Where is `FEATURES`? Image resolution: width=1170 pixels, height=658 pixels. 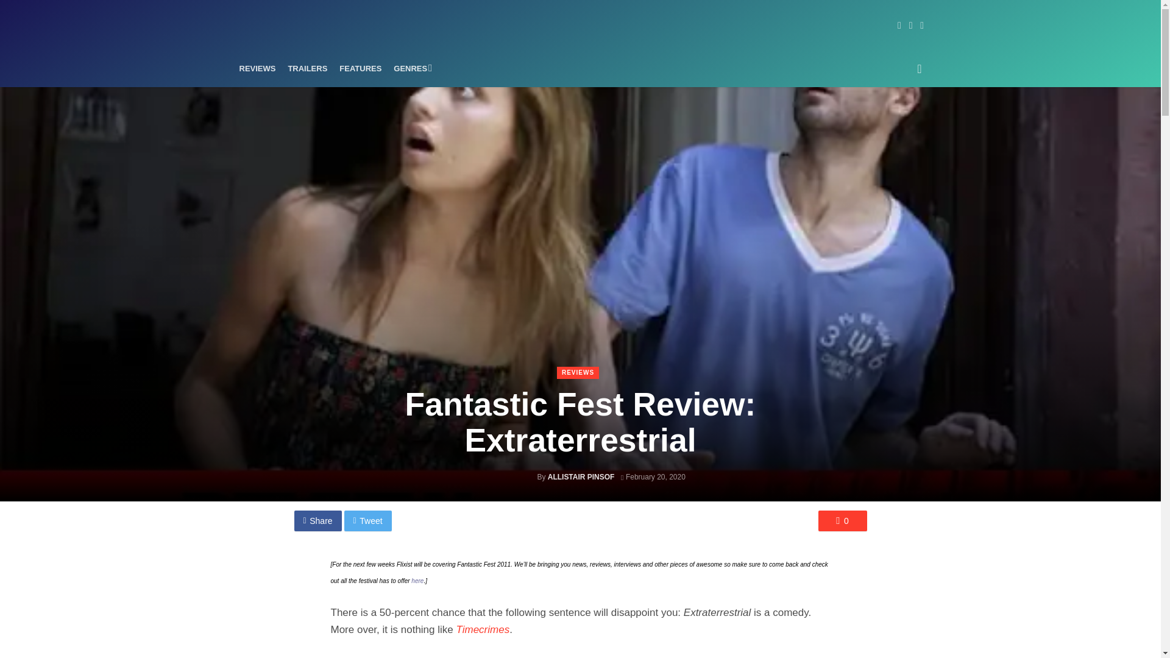
FEATURES is located at coordinates (360, 68).